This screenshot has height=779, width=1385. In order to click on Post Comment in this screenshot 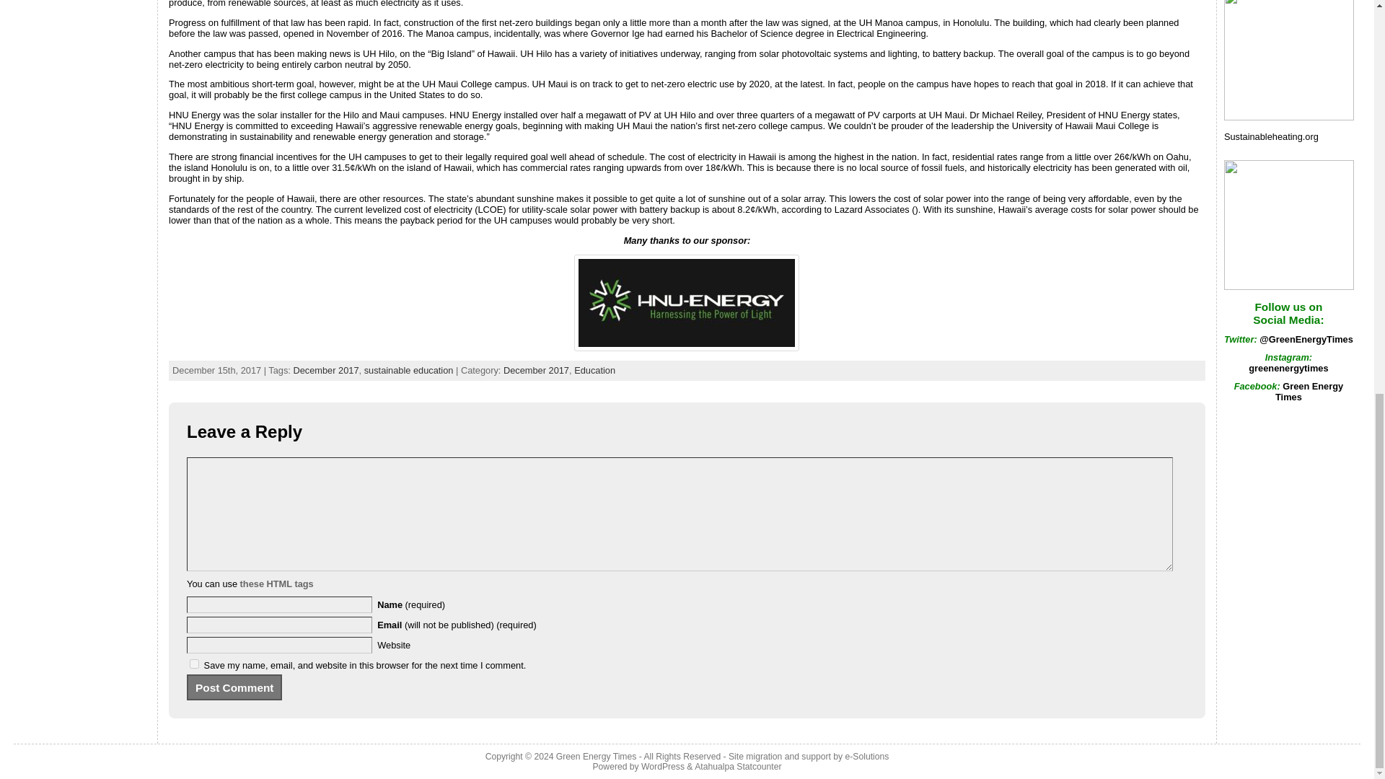, I will do `click(234, 687)`.